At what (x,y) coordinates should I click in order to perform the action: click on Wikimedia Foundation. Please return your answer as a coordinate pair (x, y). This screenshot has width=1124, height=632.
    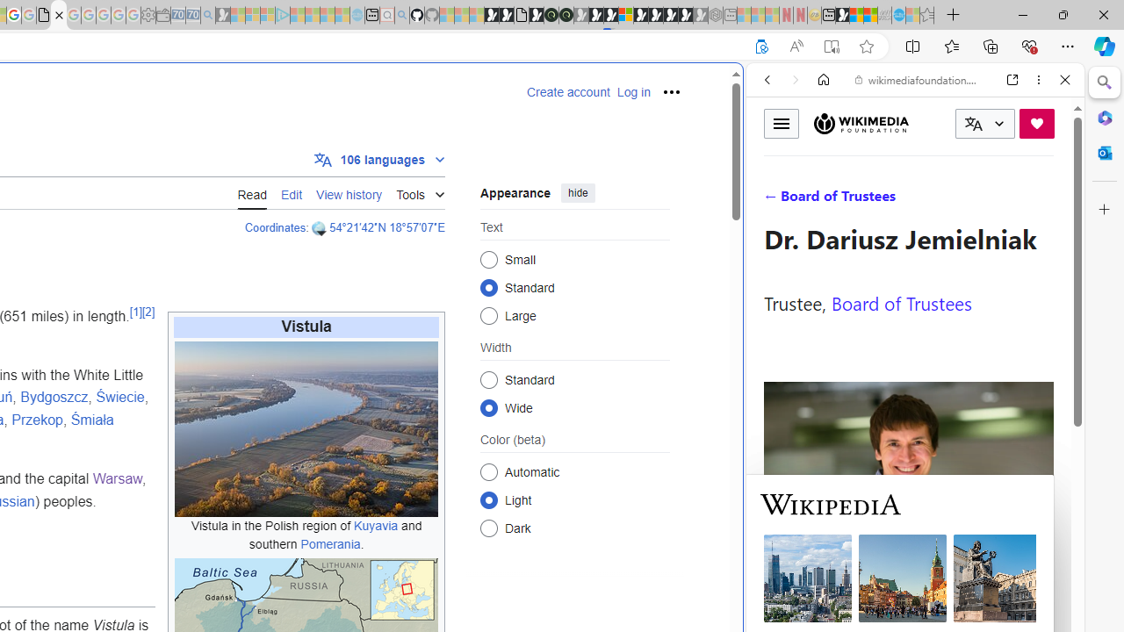
    Looking at the image, I should click on (861, 123).